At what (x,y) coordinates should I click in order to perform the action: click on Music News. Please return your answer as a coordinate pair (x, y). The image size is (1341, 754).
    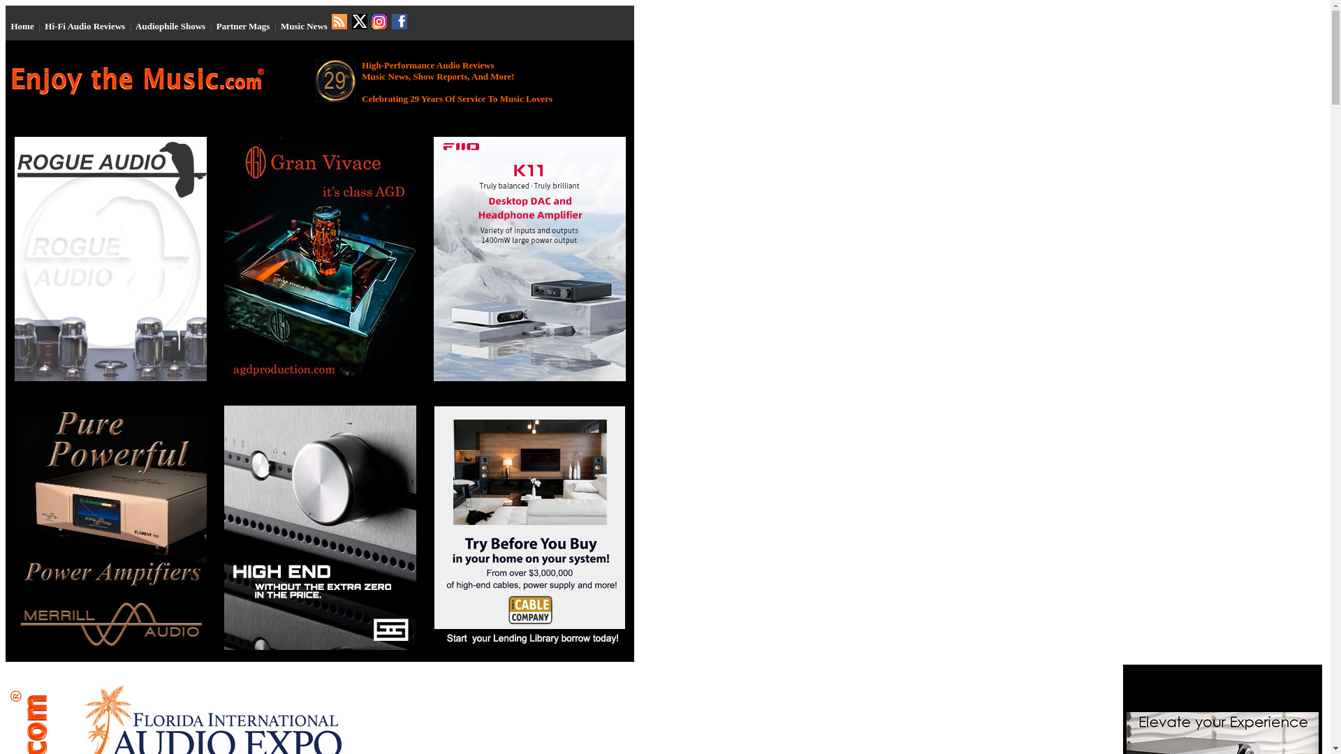
    Looking at the image, I should click on (303, 27).